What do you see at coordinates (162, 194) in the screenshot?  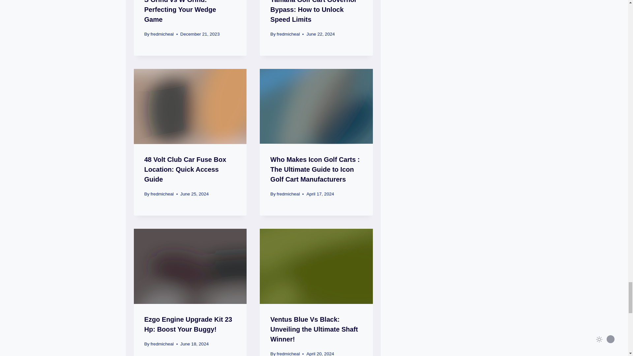 I see `fredmicheal` at bounding box center [162, 194].